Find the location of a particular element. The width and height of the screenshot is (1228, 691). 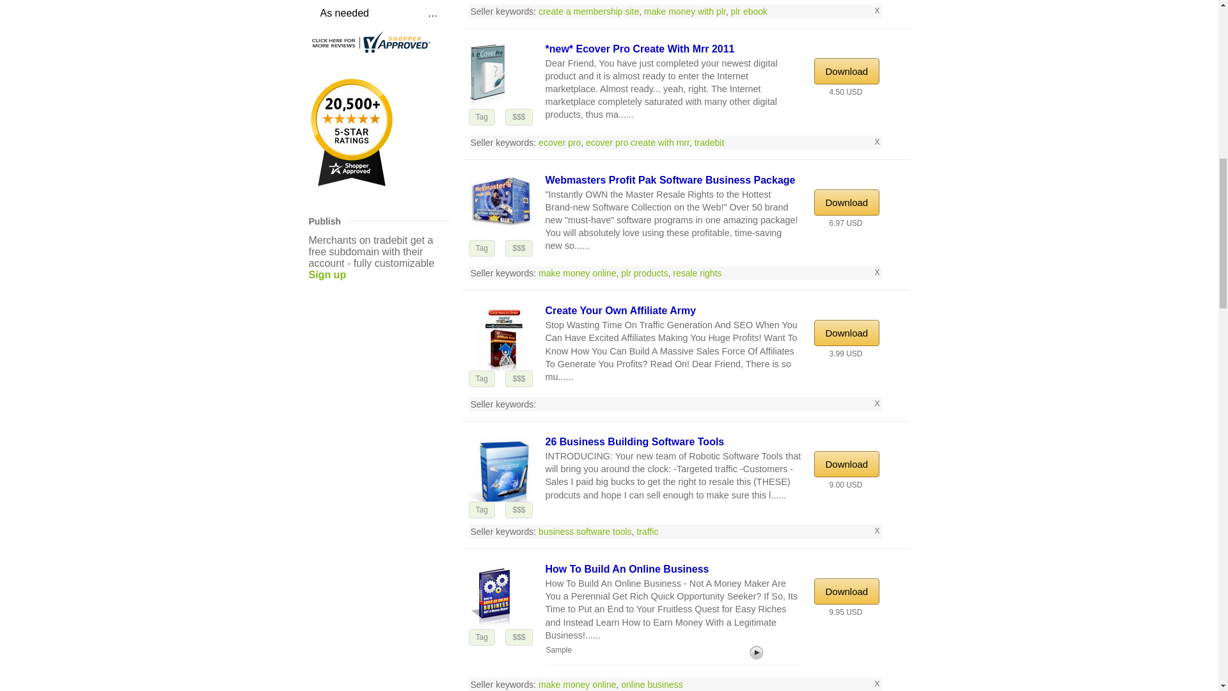

play: How To Build An Online Business is located at coordinates (756, 653).